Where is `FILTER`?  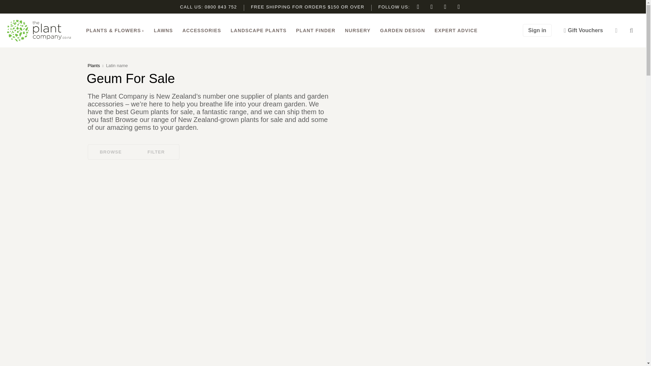 FILTER is located at coordinates (156, 152).